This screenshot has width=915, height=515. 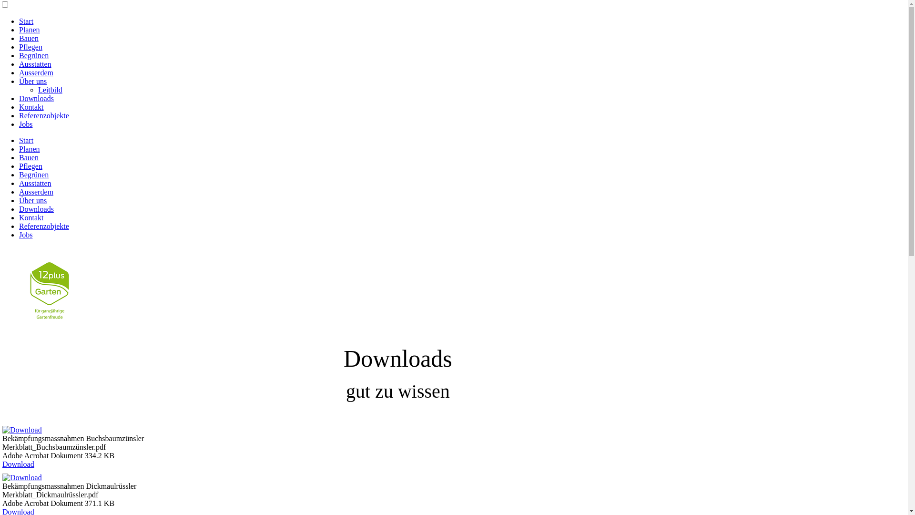 What do you see at coordinates (36, 192) in the screenshot?
I see `Ausserdem` at bounding box center [36, 192].